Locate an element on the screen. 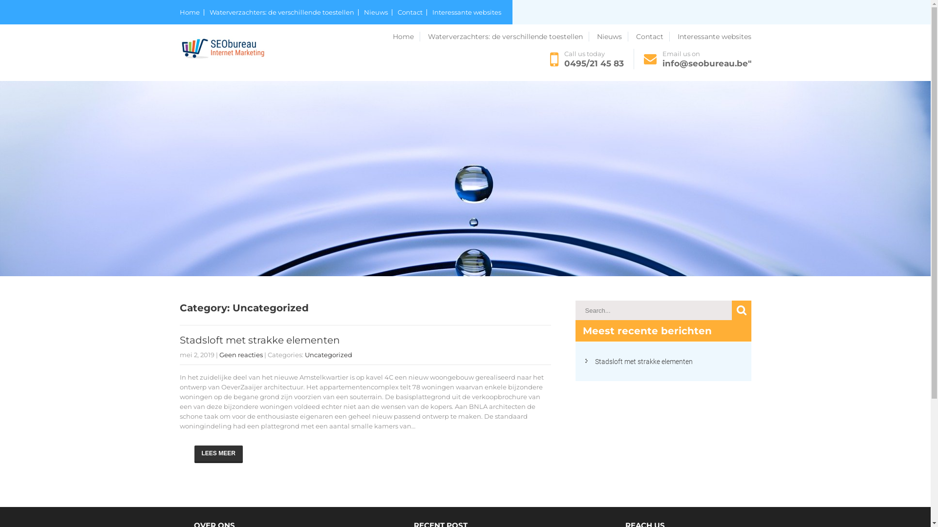 The width and height of the screenshot is (938, 527). Interessante websites is located at coordinates (466, 13).